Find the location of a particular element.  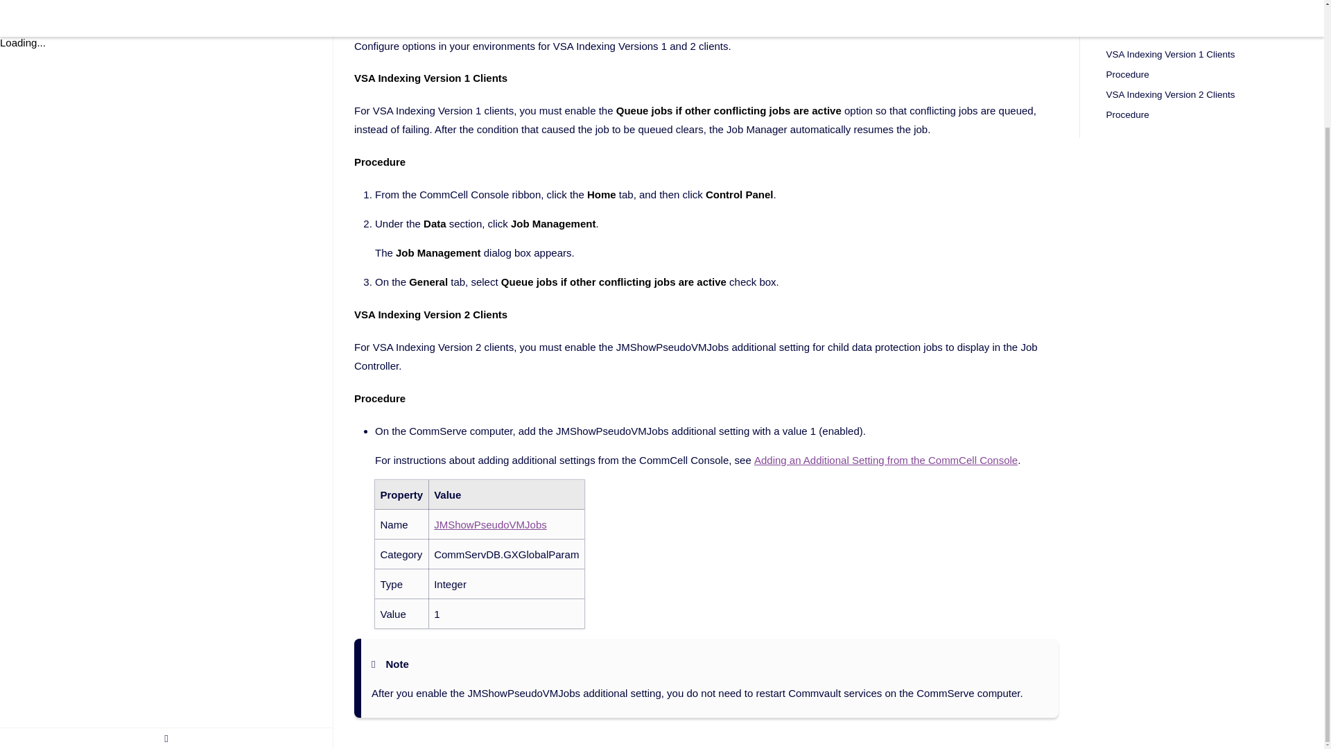

Adding an Additional Setting from the CommCell Console is located at coordinates (886, 459).